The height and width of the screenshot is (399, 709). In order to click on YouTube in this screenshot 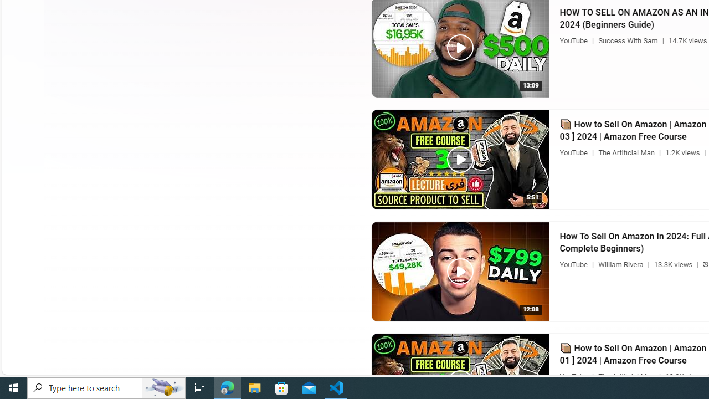, I will do `click(573, 376)`.